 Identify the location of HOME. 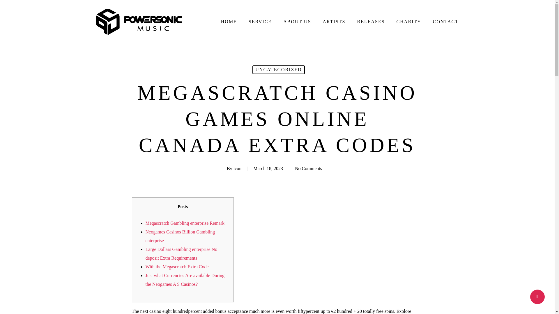
(229, 22).